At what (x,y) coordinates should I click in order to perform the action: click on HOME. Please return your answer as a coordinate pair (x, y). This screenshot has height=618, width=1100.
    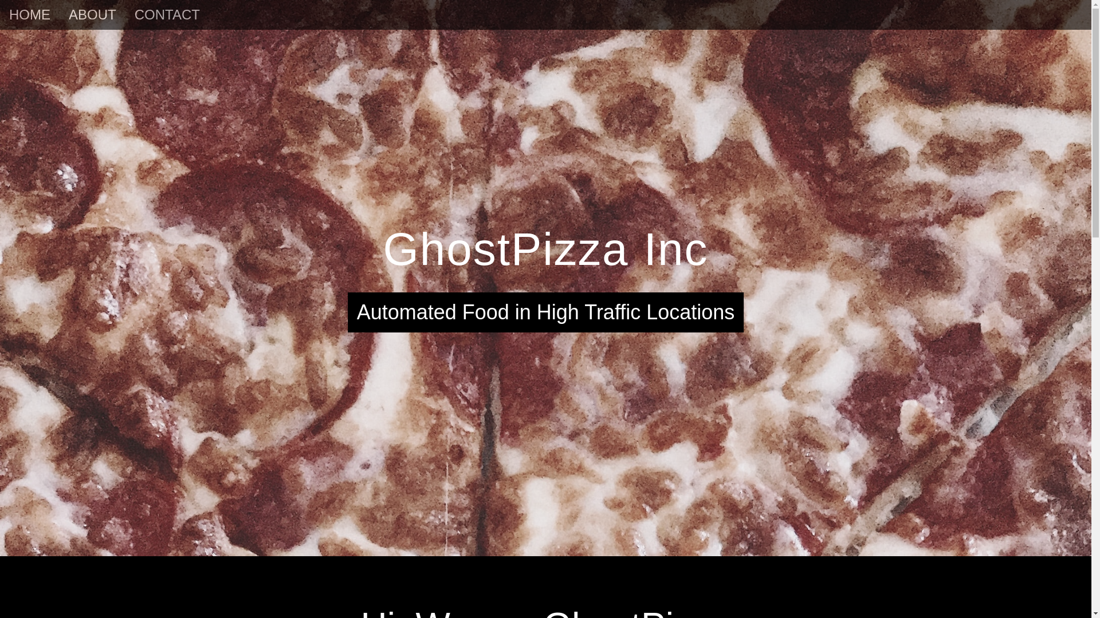
    Looking at the image, I should click on (30, 15).